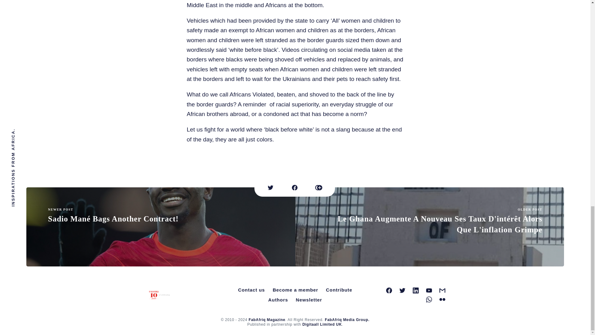 This screenshot has width=595, height=335. What do you see at coordinates (347, 319) in the screenshot?
I see `FabAfriq Media Group` at bounding box center [347, 319].